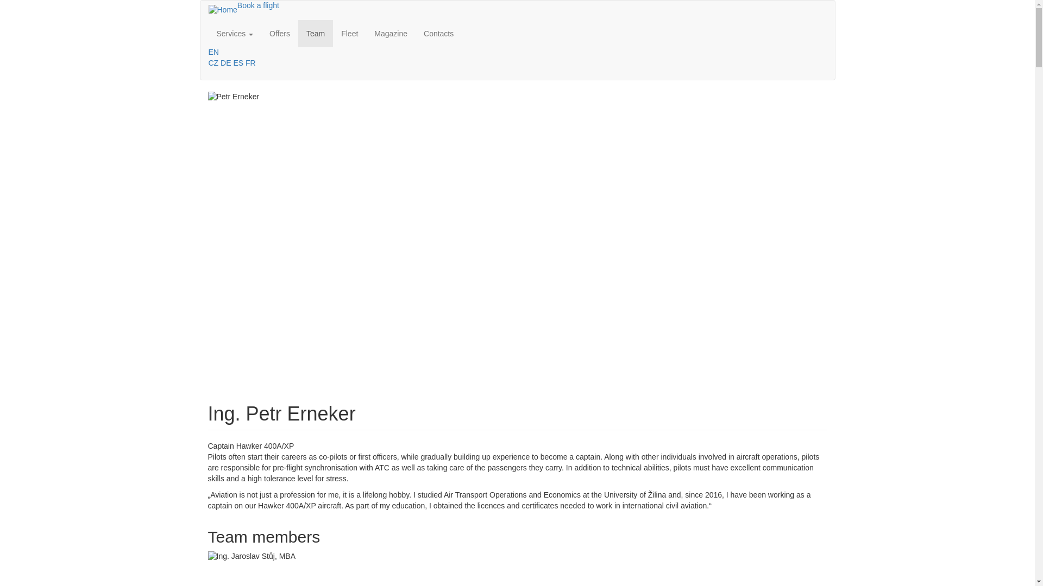  I want to click on Contacts, so click(438, 34).